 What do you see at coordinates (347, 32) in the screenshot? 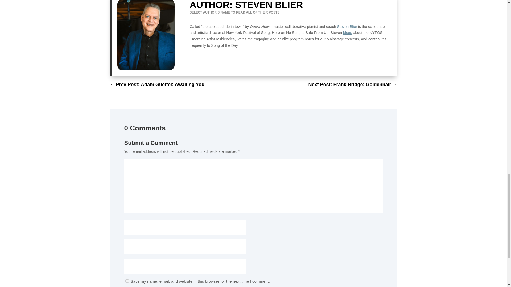
I see `blogs` at bounding box center [347, 32].